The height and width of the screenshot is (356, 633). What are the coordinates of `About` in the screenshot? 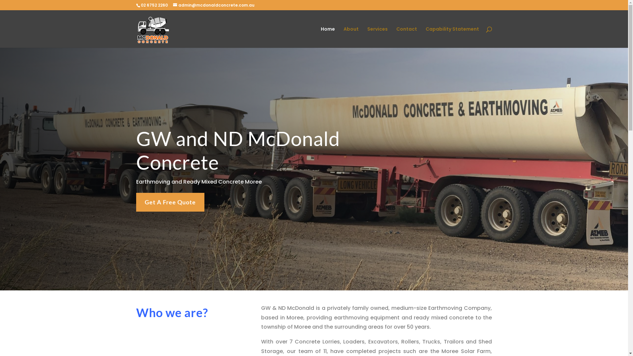 It's located at (351, 37).